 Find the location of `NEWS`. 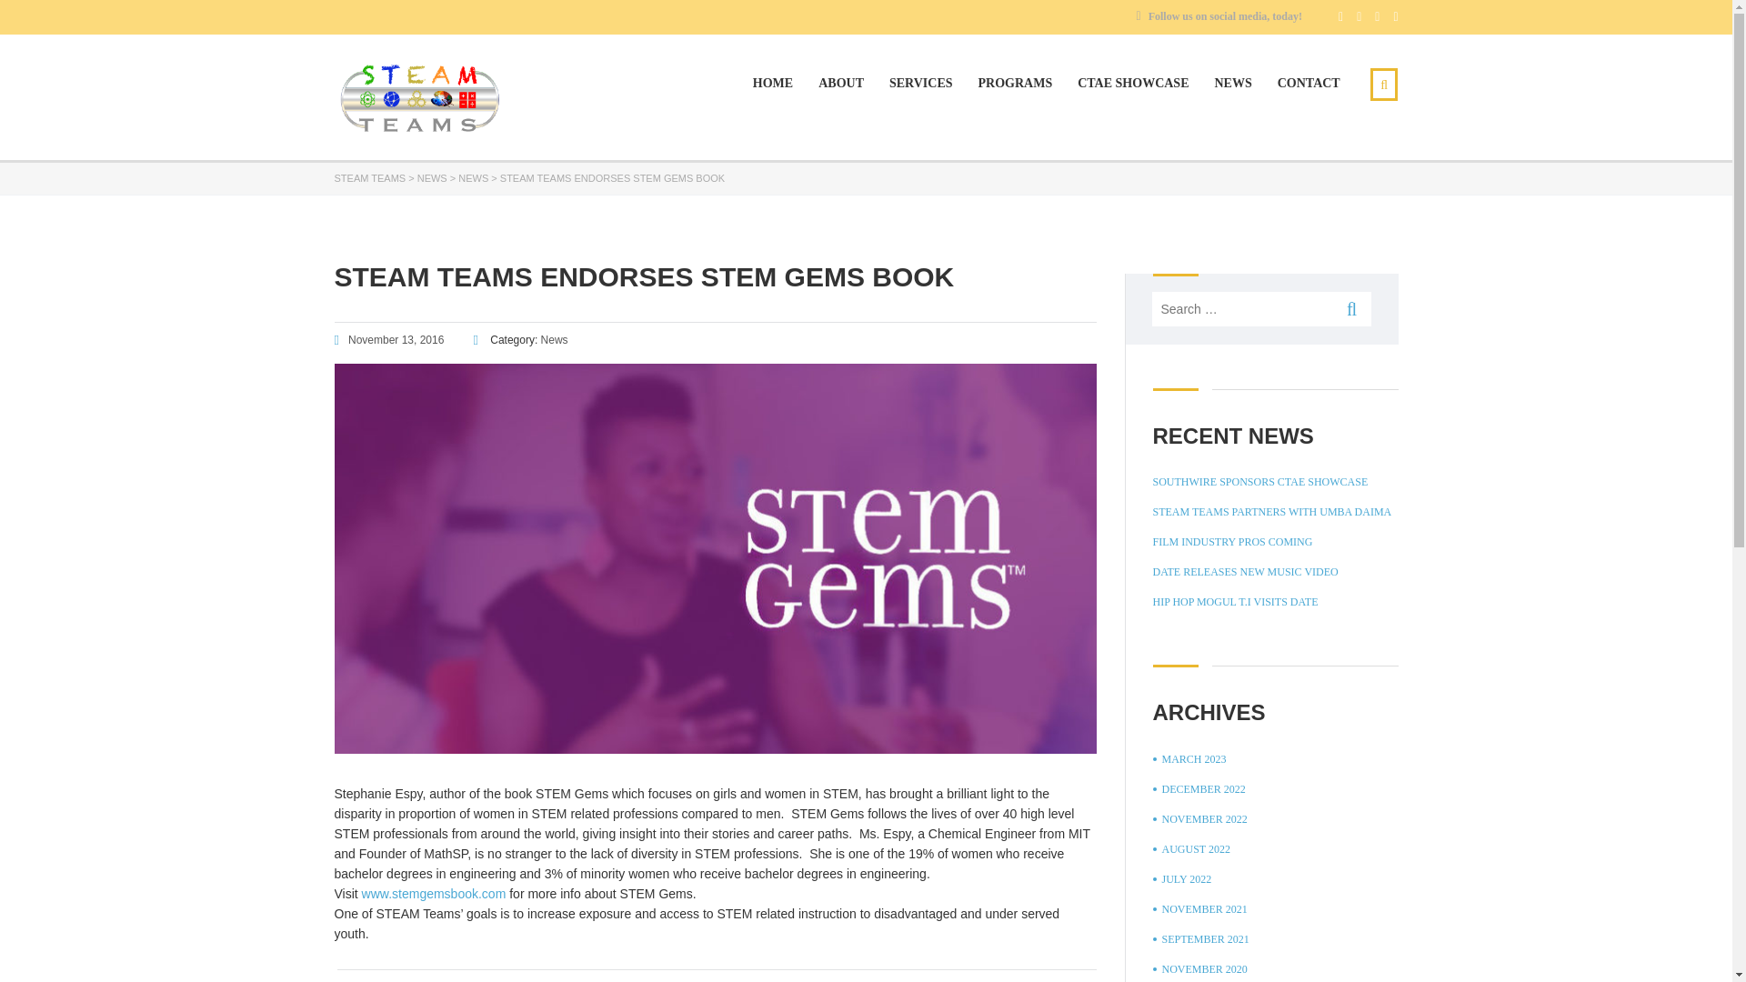

NEWS is located at coordinates (431, 178).